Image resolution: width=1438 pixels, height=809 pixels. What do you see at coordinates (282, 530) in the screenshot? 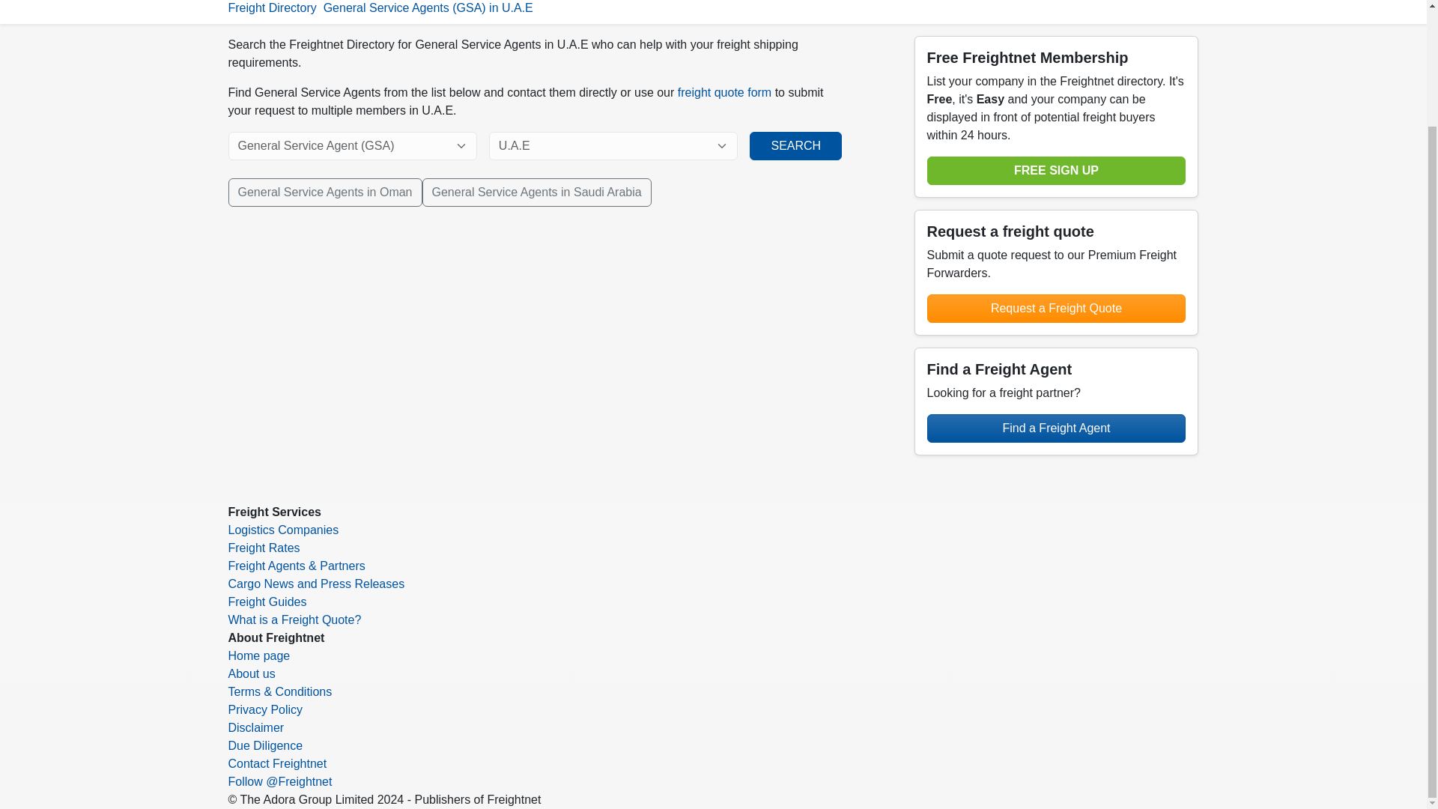
I see `Logistics Companies` at bounding box center [282, 530].